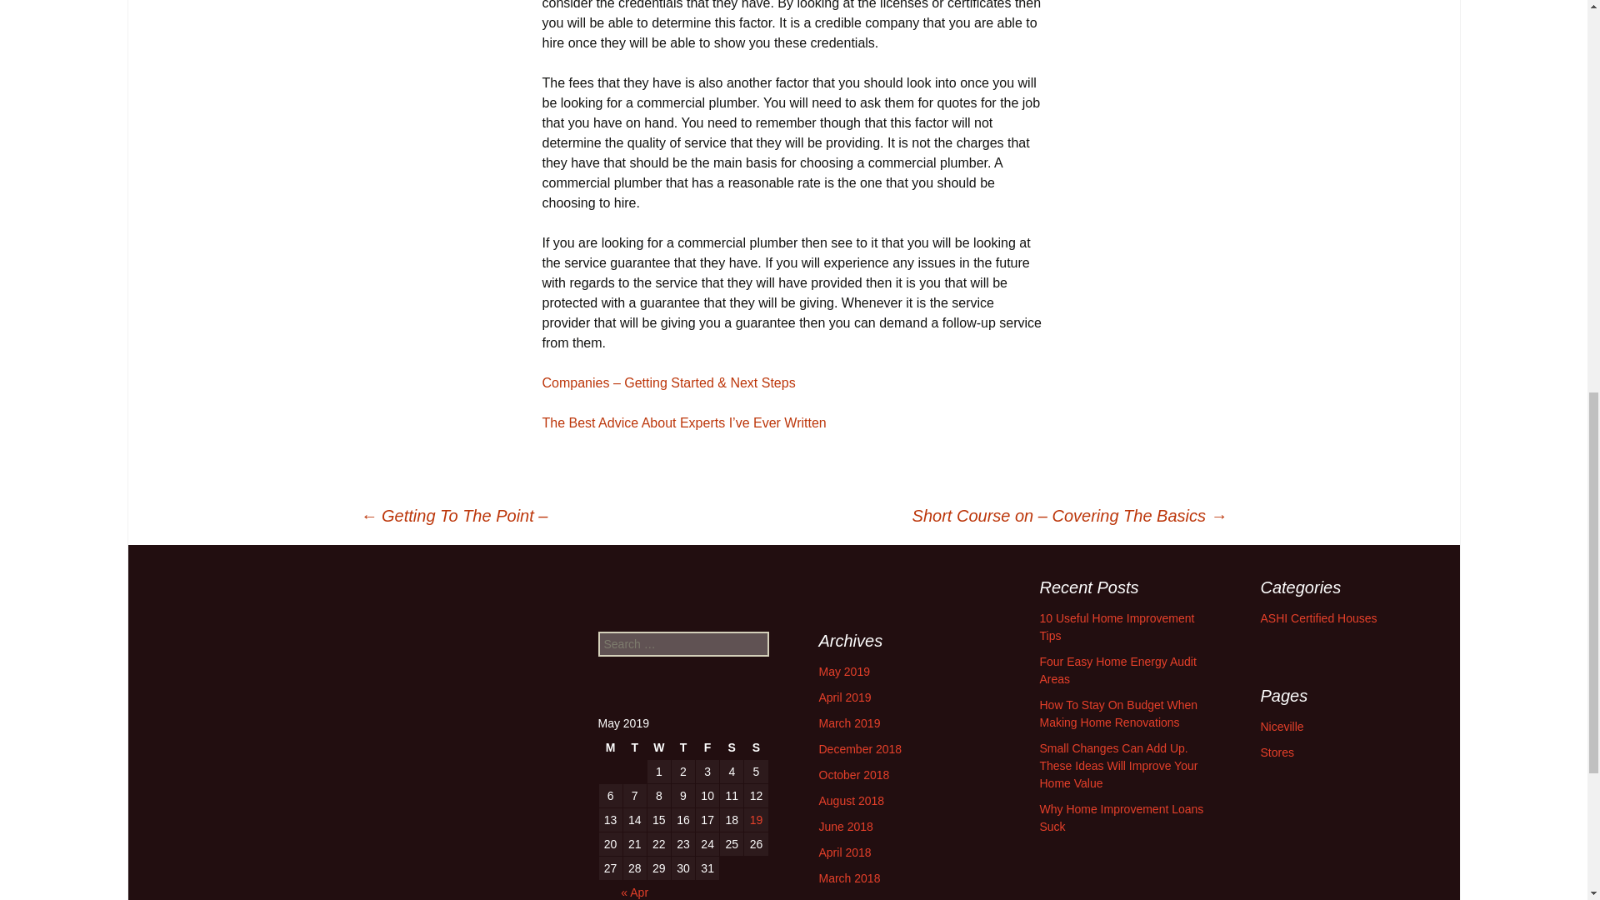 The height and width of the screenshot is (900, 1600). Describe the element at coordinates (851, 800) in the screenshot. I see `August 2018` at that location.